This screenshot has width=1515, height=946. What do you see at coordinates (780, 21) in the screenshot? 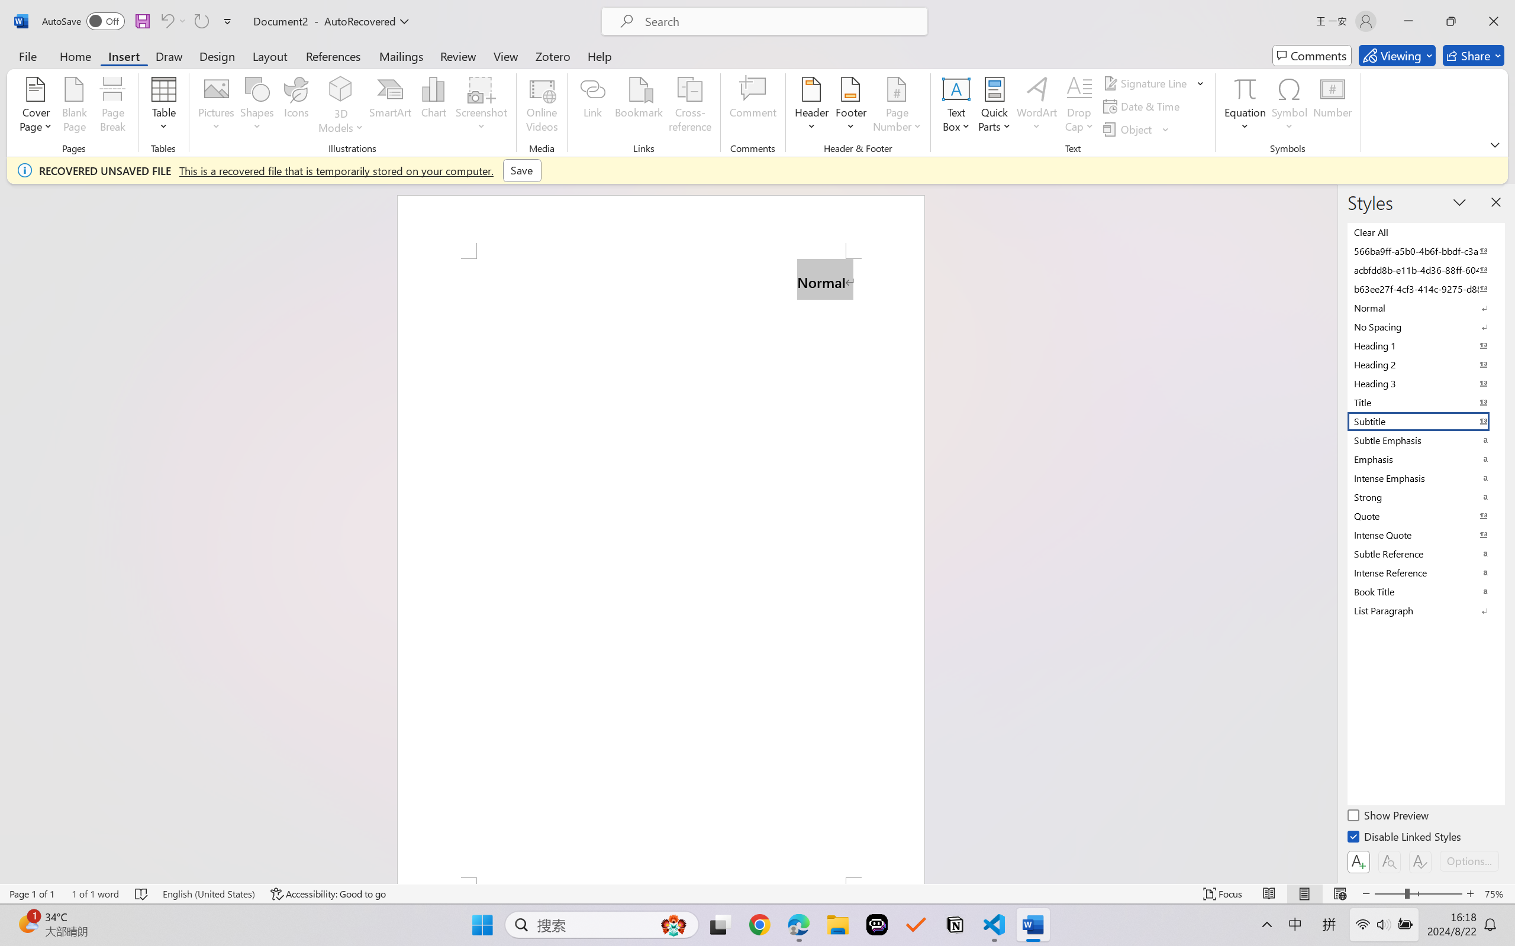
I see `Microsoft search` at bounding box center [780, 21].